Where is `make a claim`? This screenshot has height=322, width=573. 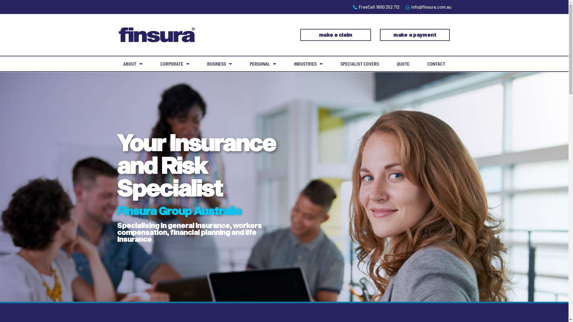
make a claim is located at coordinates (335, 35).